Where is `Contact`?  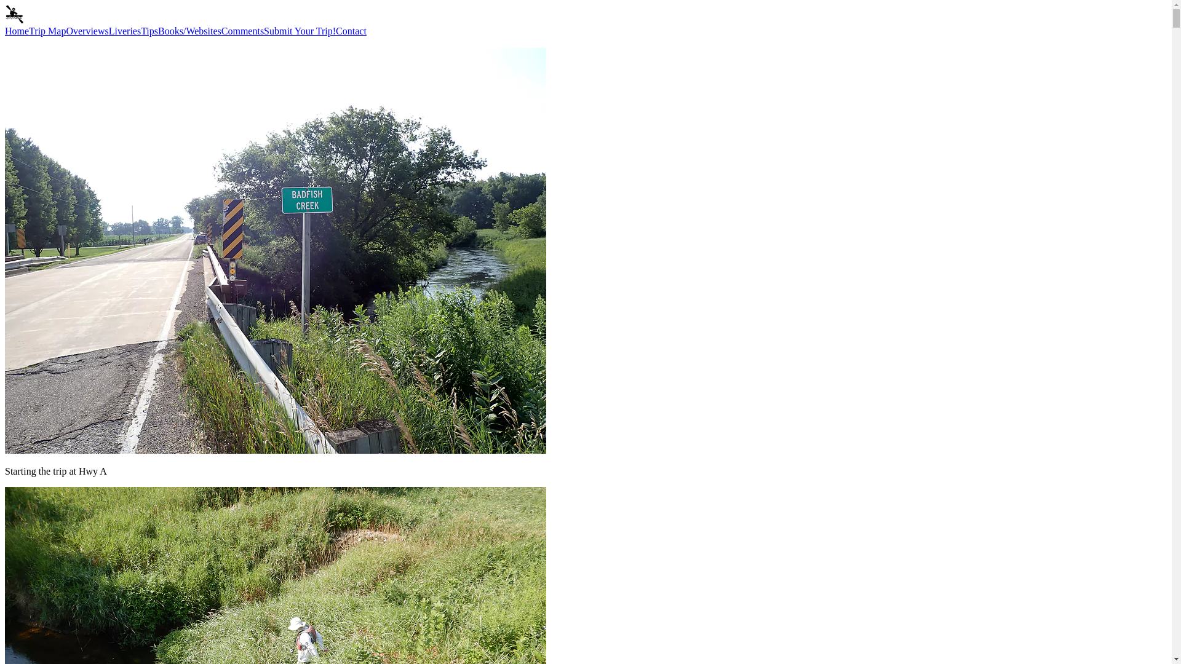
Contact is located at coordinates (351, 31).